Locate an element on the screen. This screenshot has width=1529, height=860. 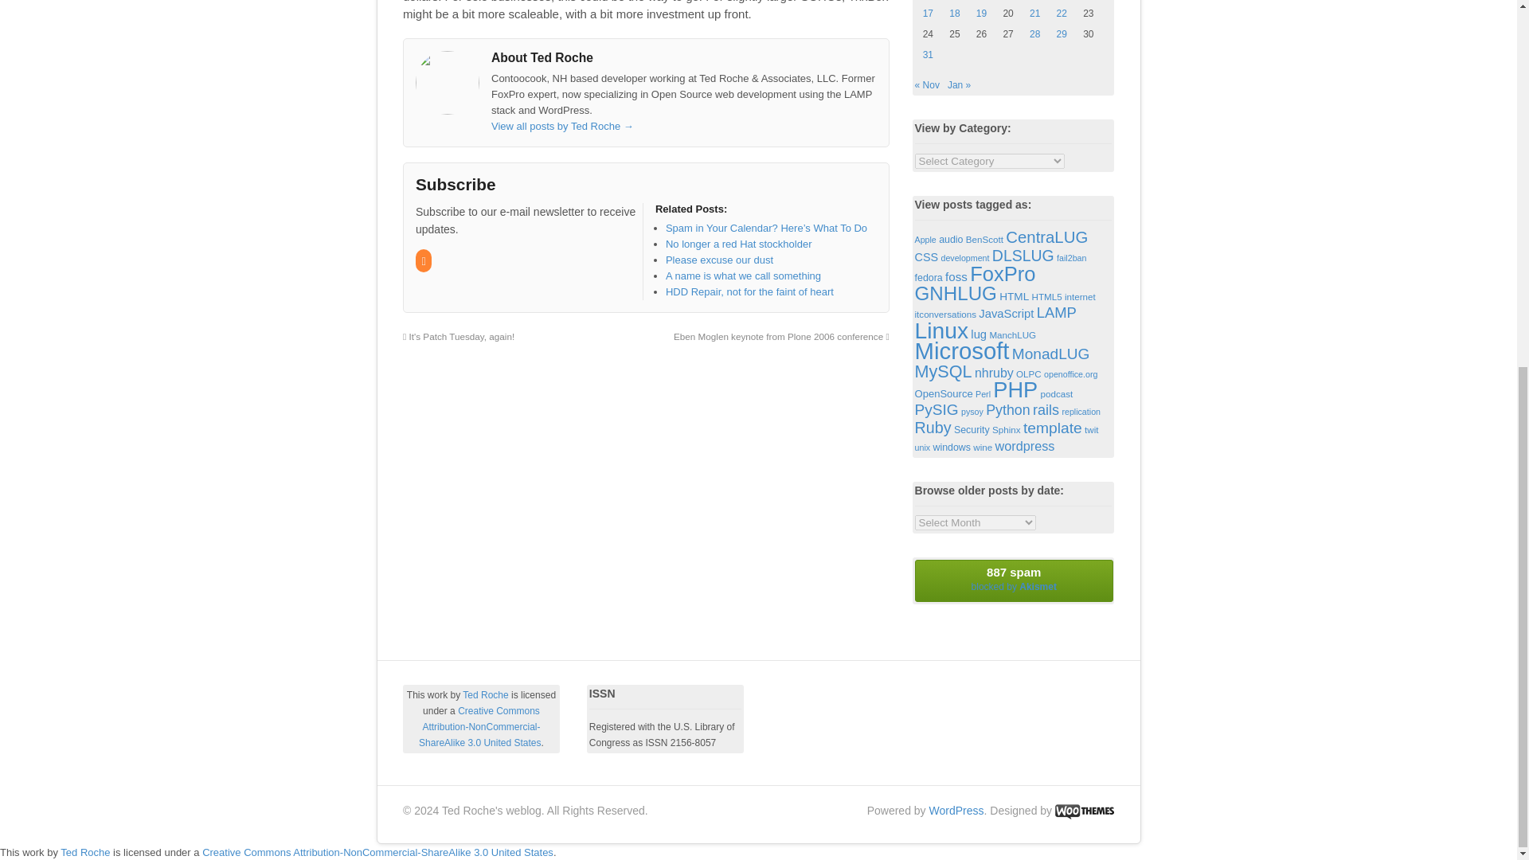
RSS is located at coordinates (425, 261).